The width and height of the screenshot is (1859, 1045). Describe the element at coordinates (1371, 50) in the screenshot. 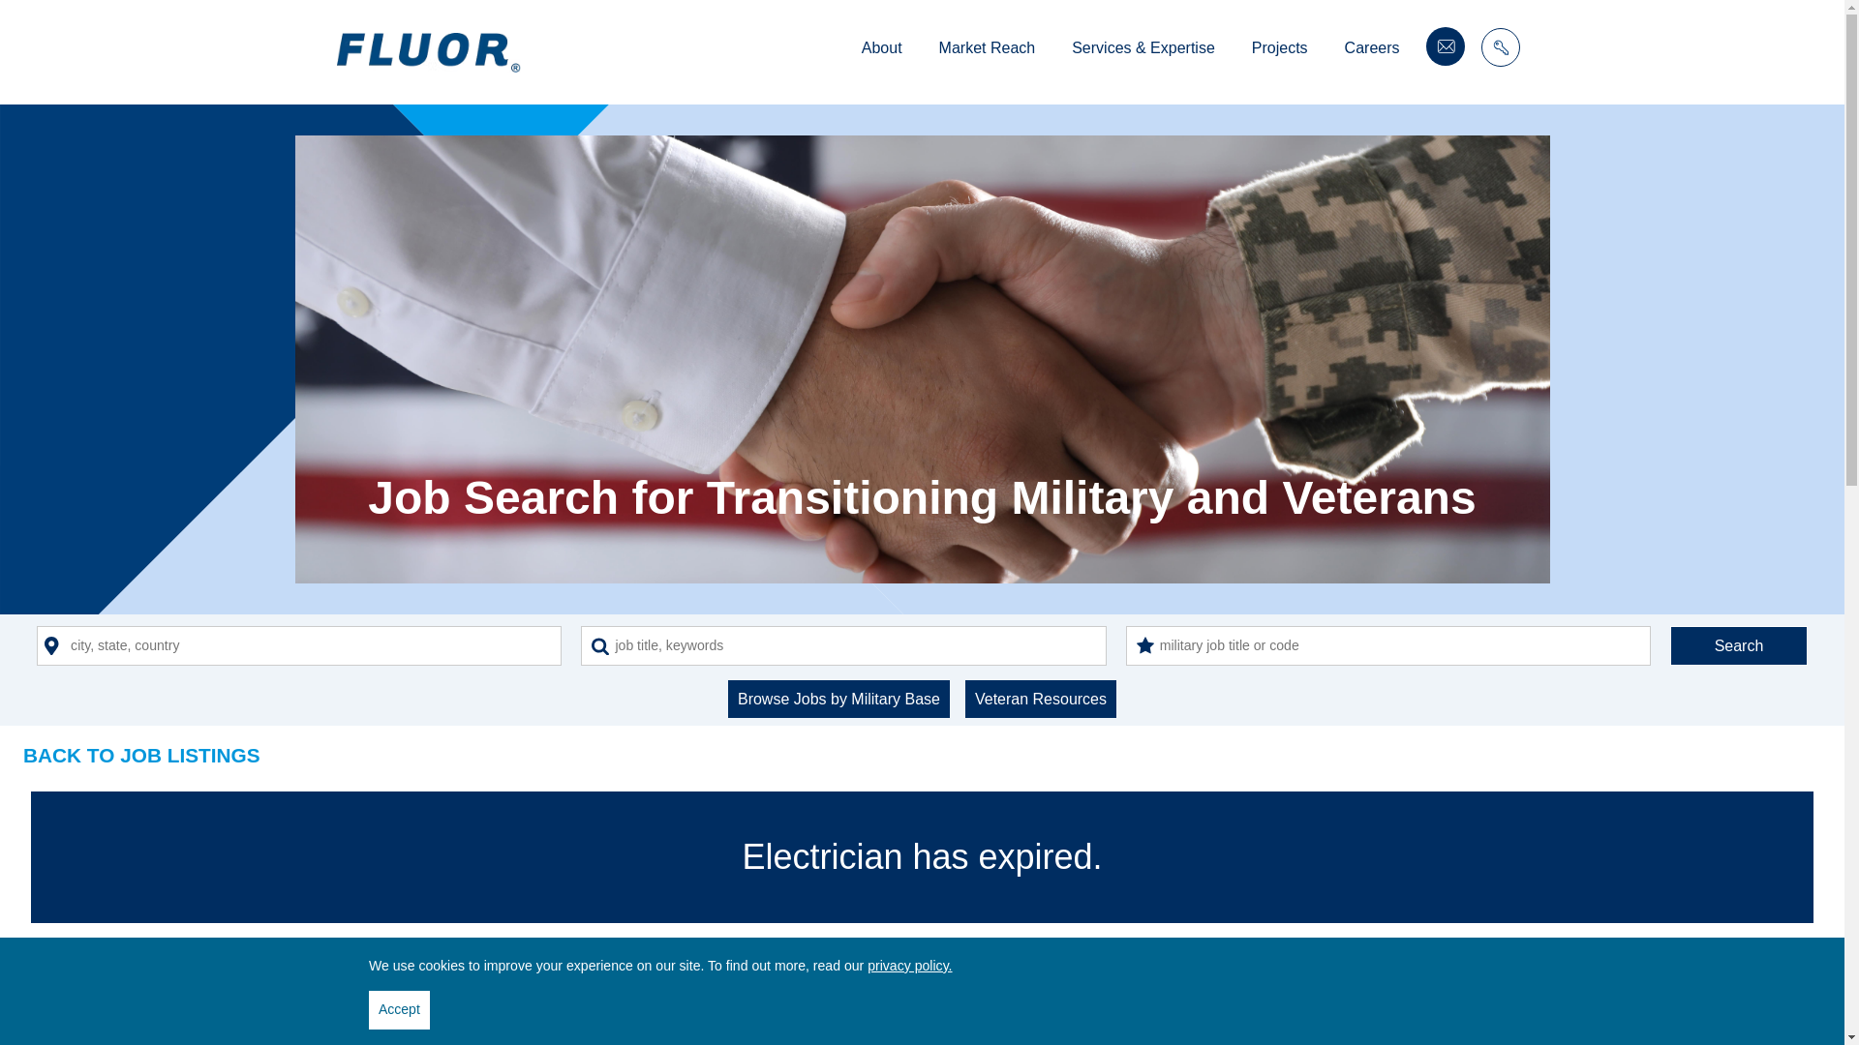

I see `Careers` at that location.